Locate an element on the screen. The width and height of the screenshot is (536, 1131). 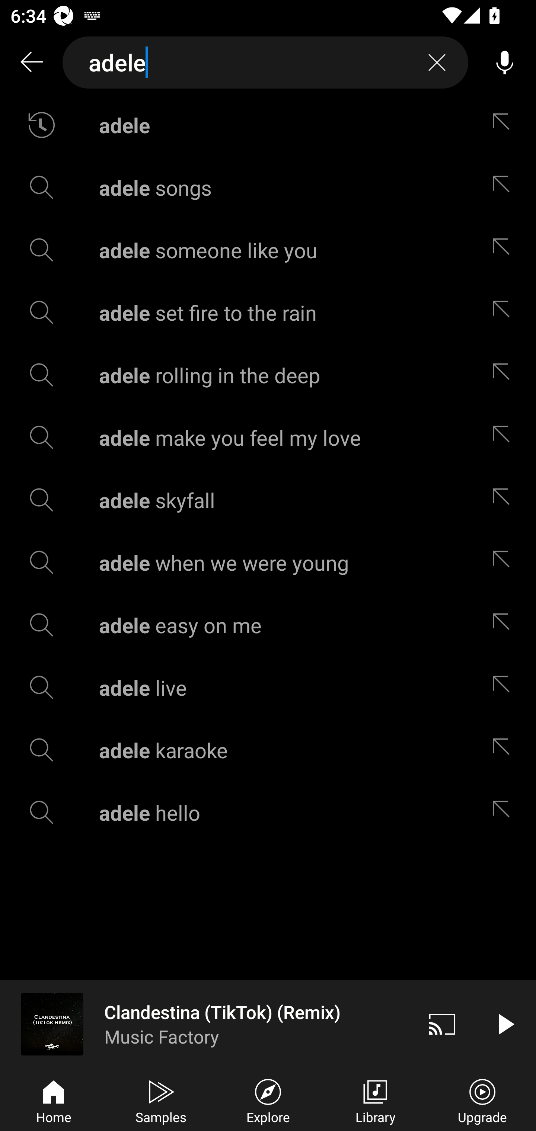
adele karaoke Edit suggestion adele karaoke is located at coordinates (268, 750).